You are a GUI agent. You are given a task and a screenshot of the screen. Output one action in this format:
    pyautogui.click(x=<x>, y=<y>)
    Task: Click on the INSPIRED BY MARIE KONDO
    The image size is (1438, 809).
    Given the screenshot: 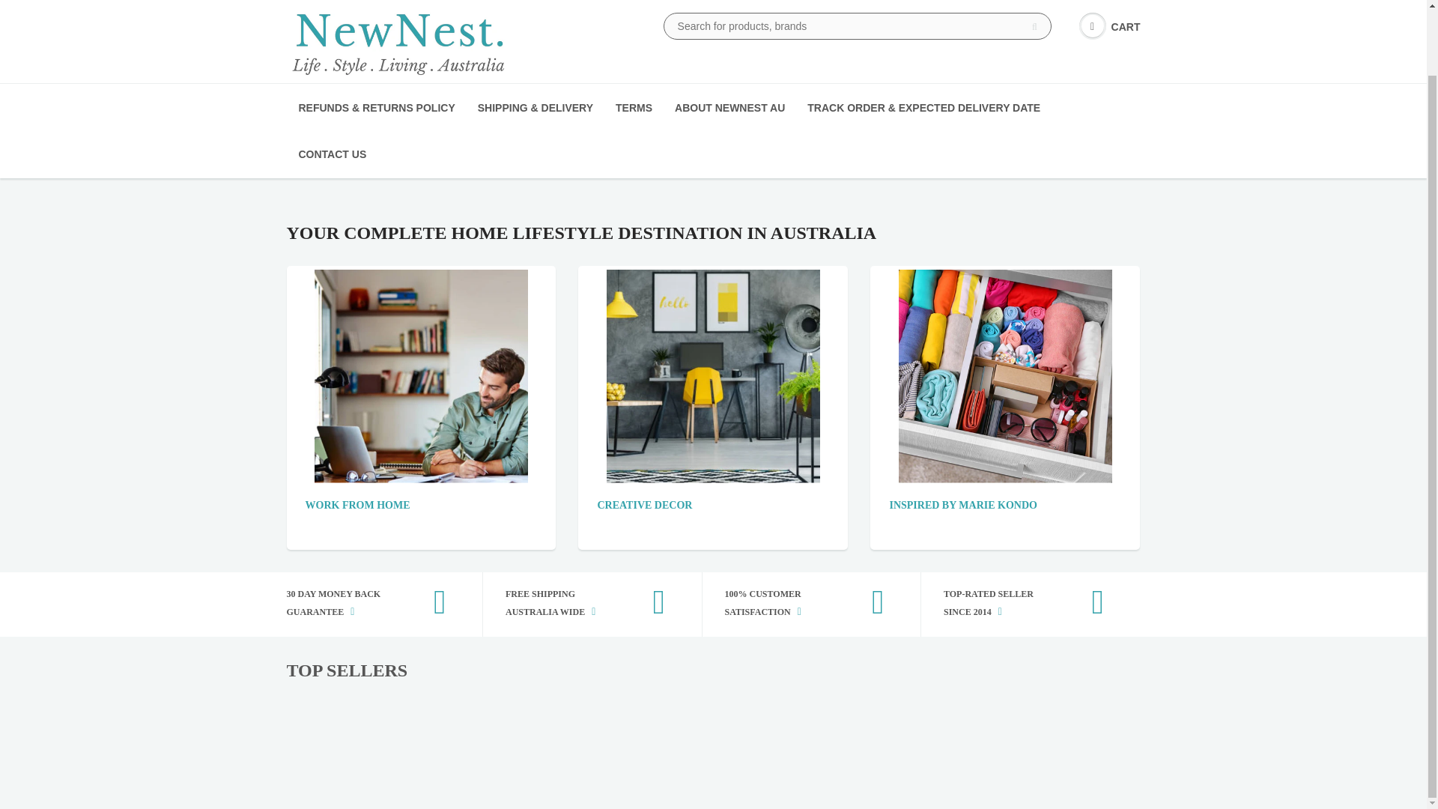 What is the action you would take?
    pyautogui.click(x=962, y=505)
    